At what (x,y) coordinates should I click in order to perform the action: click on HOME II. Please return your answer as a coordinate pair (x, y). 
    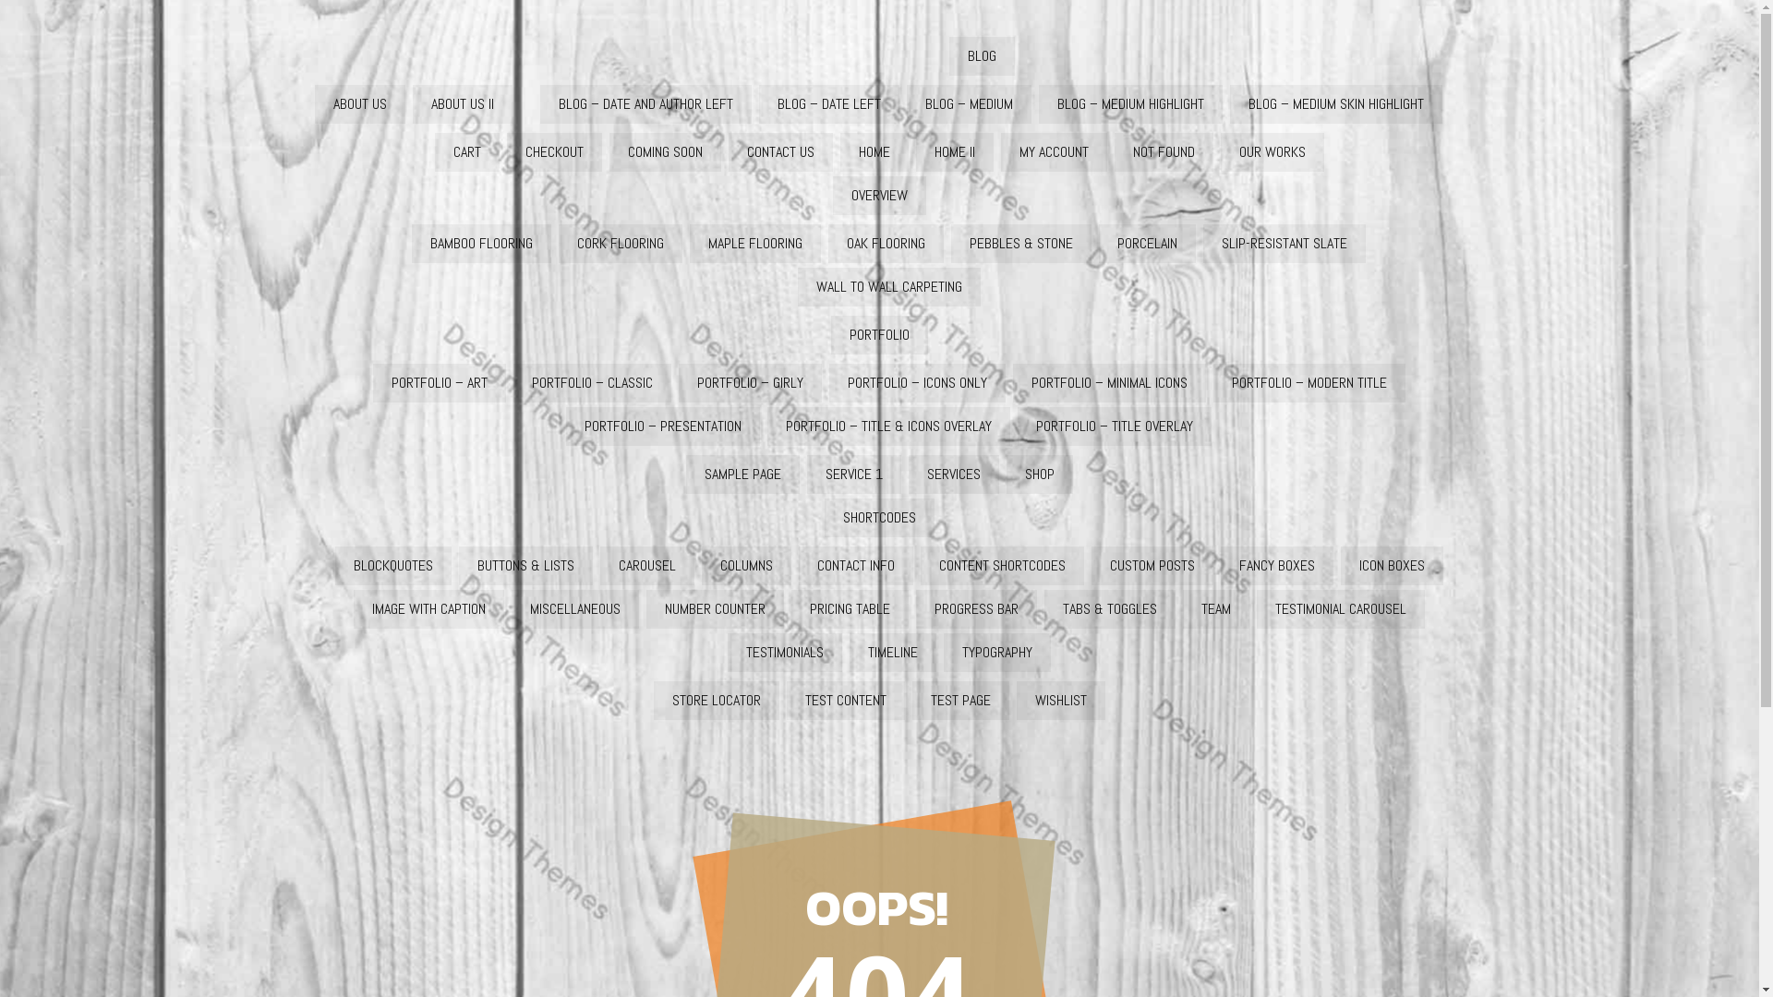
    Looking at the image, I should click on (955, 152).